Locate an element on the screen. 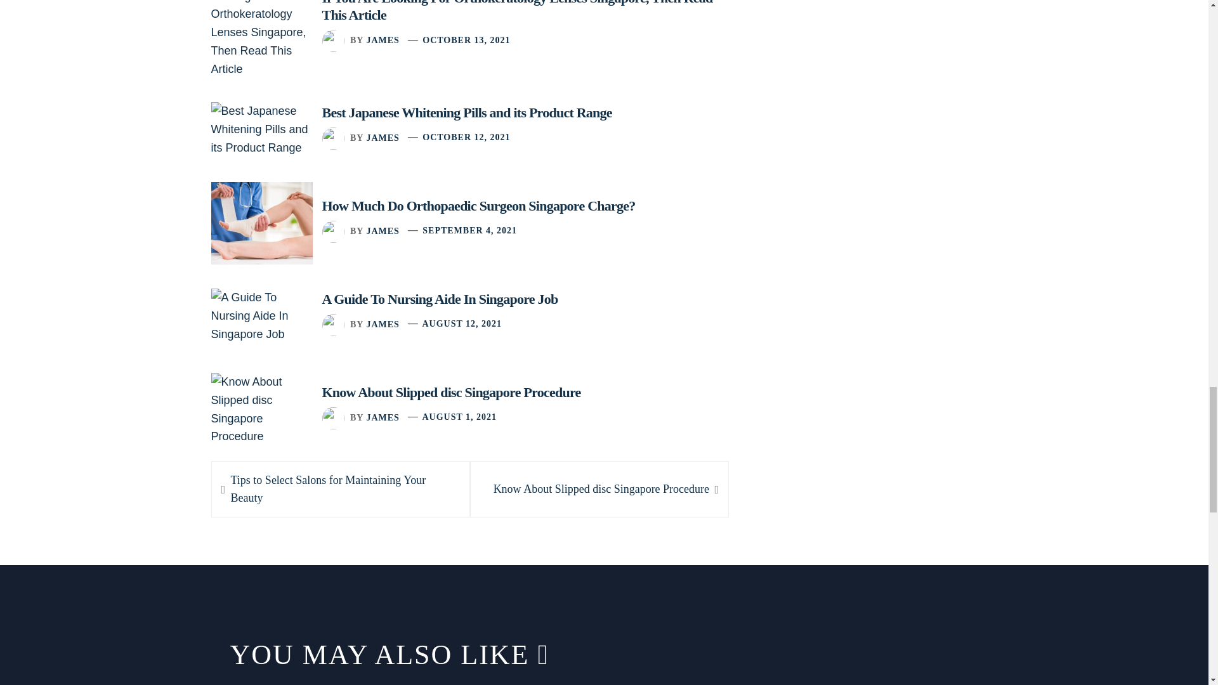 The width and height of the screenshot is (1218, 685). Best Japanese Whitening Pills and its Product Range is located at coordinates (467, 113).